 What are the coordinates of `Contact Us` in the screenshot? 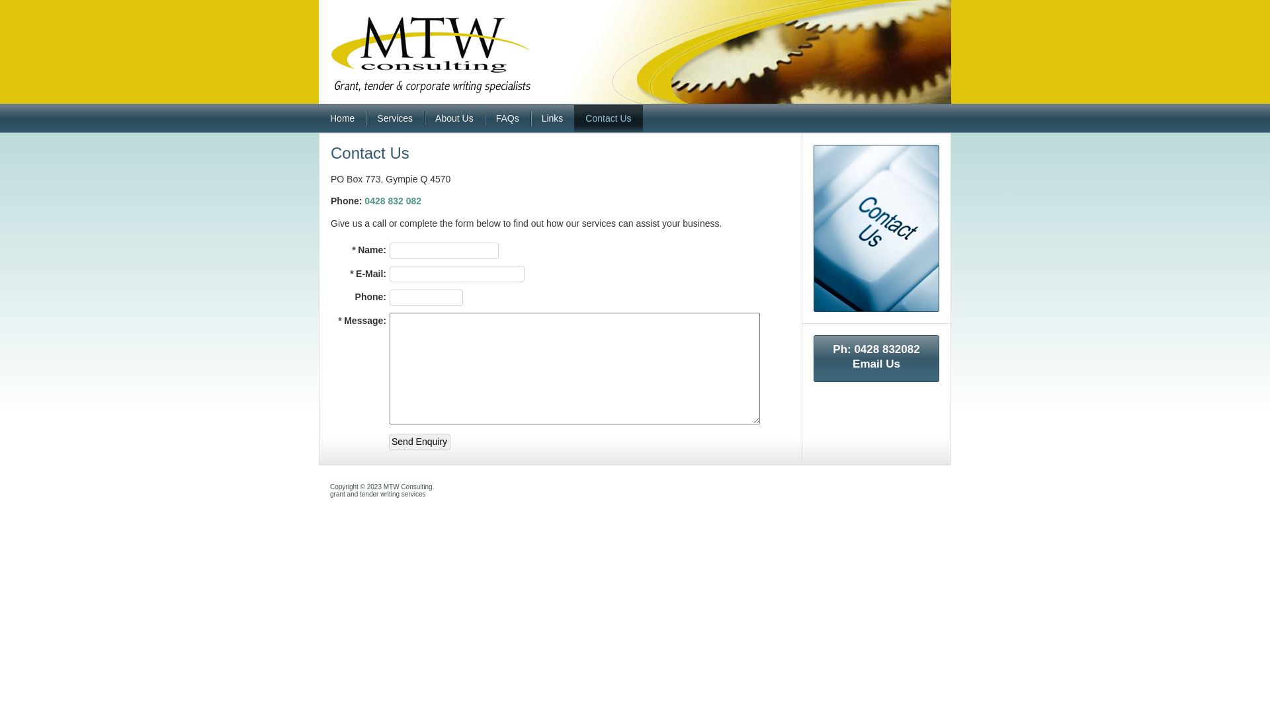 It's located at (609, 119).